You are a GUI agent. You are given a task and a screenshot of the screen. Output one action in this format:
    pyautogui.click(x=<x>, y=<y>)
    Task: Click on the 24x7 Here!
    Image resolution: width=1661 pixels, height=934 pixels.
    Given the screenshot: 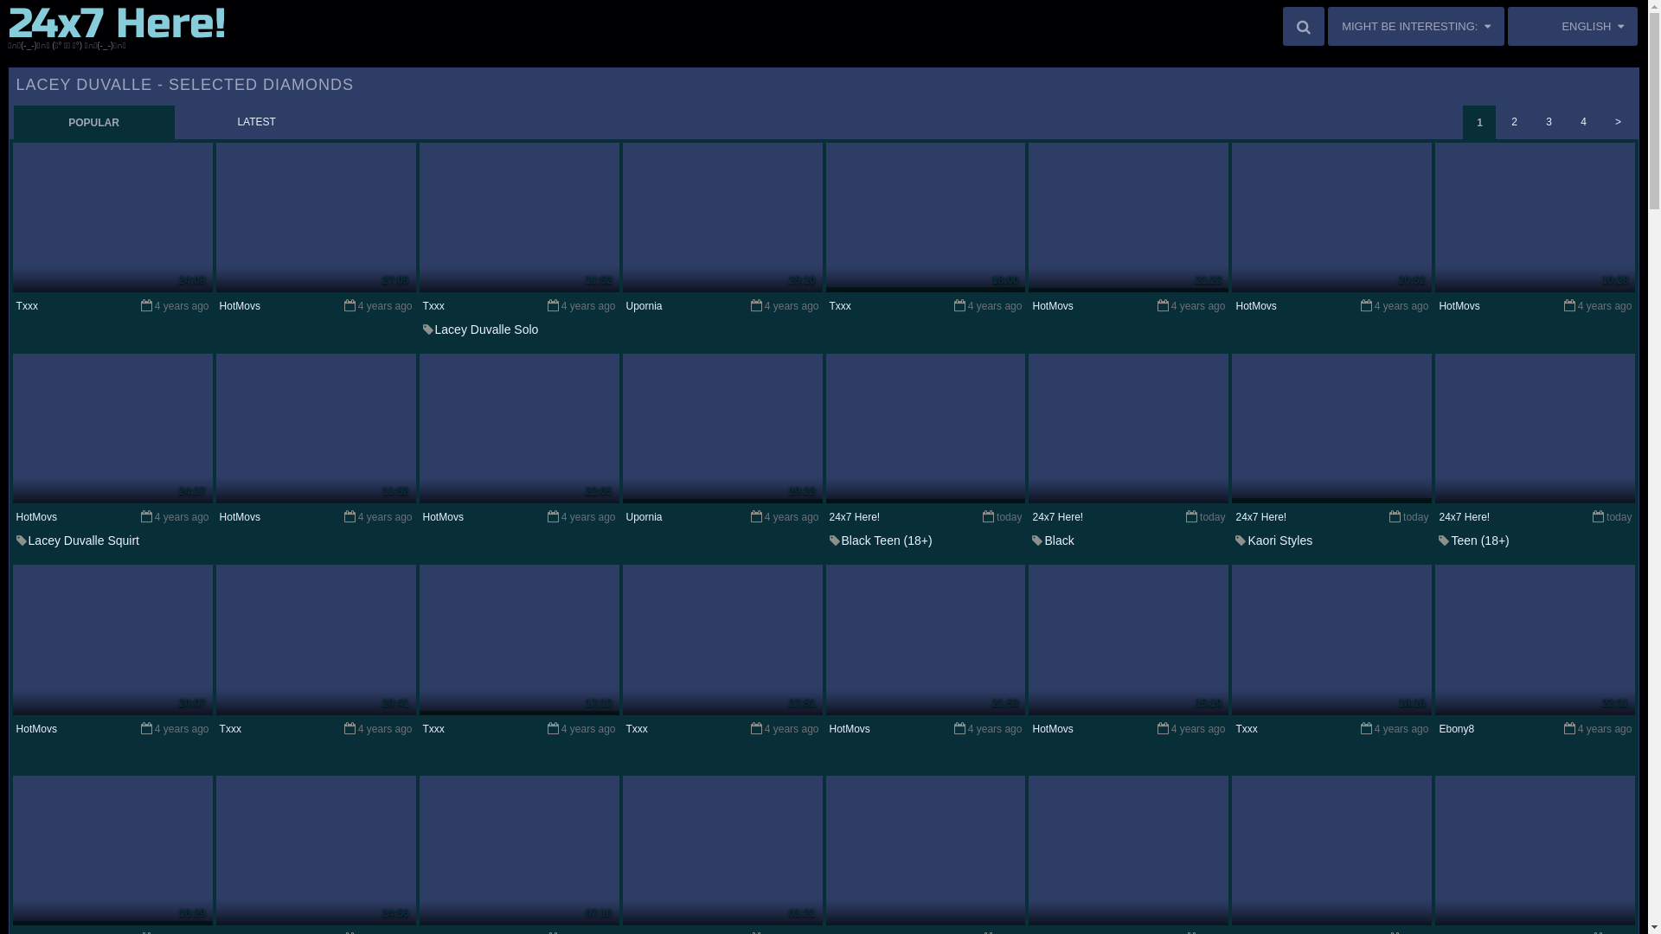 What is the action you would take?
    pyautogui.click(x=1464, y=517)
    